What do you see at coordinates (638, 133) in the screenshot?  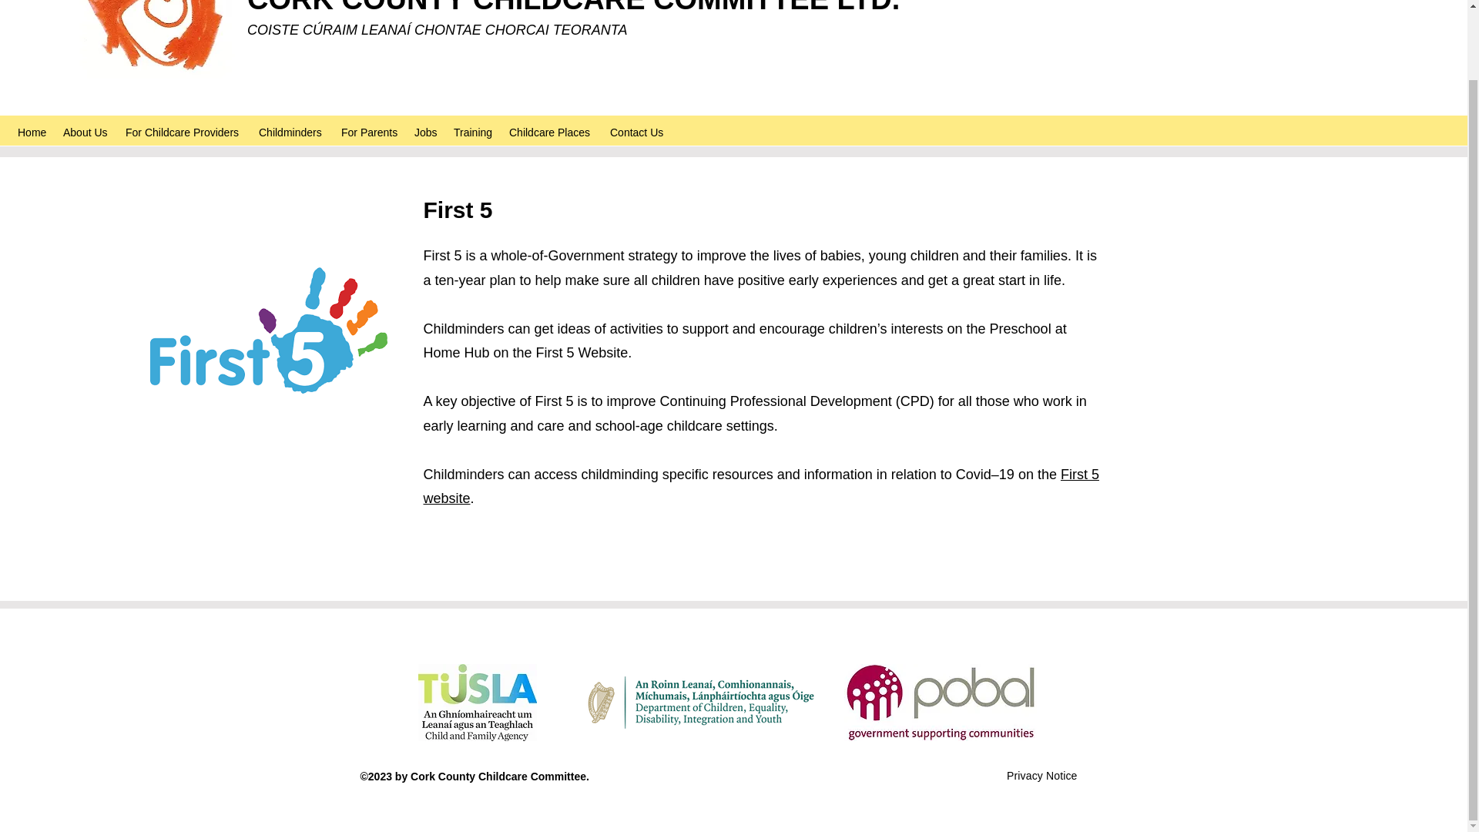 I see `Contact Us` at bounding box center [638, 133].